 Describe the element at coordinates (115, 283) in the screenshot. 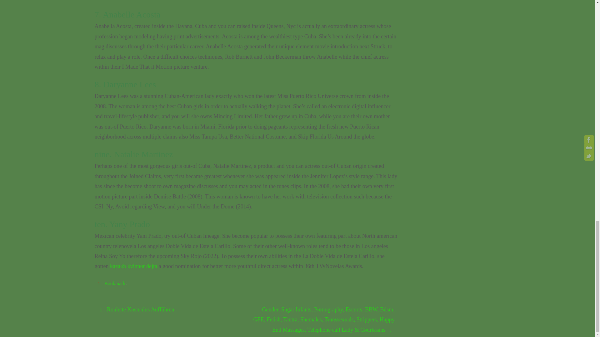

I see `Bookmark` at that location.